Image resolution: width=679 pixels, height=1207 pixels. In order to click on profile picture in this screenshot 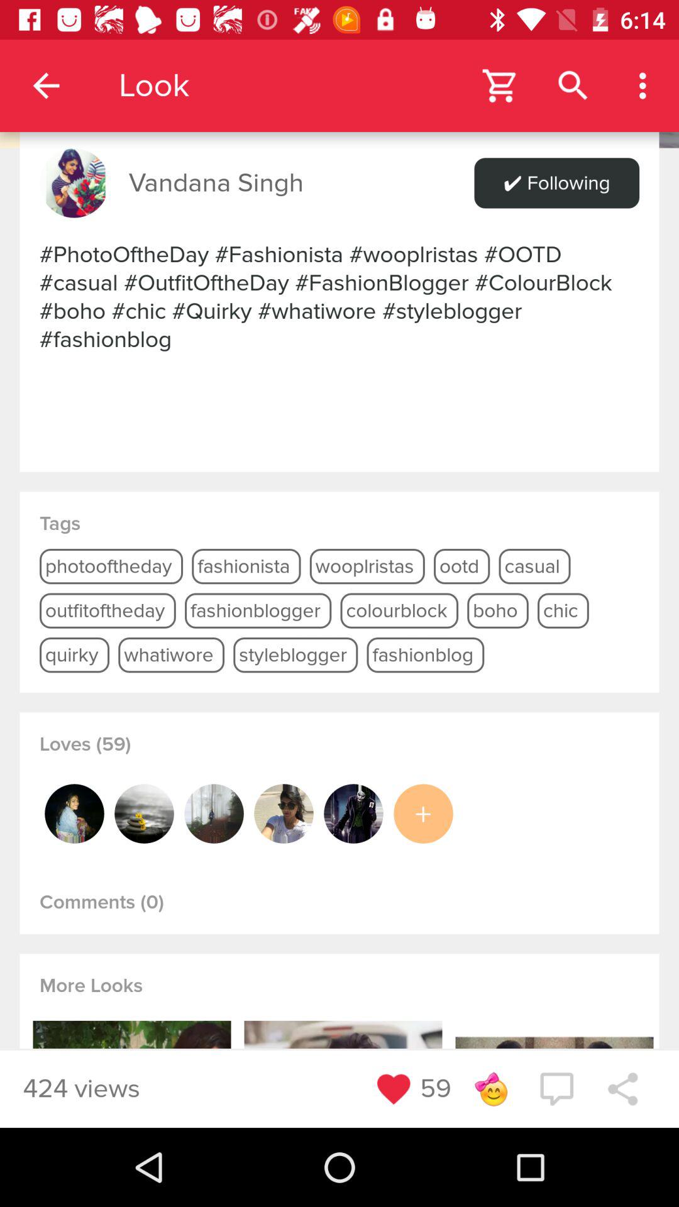, I will do `click(353, 813)`.